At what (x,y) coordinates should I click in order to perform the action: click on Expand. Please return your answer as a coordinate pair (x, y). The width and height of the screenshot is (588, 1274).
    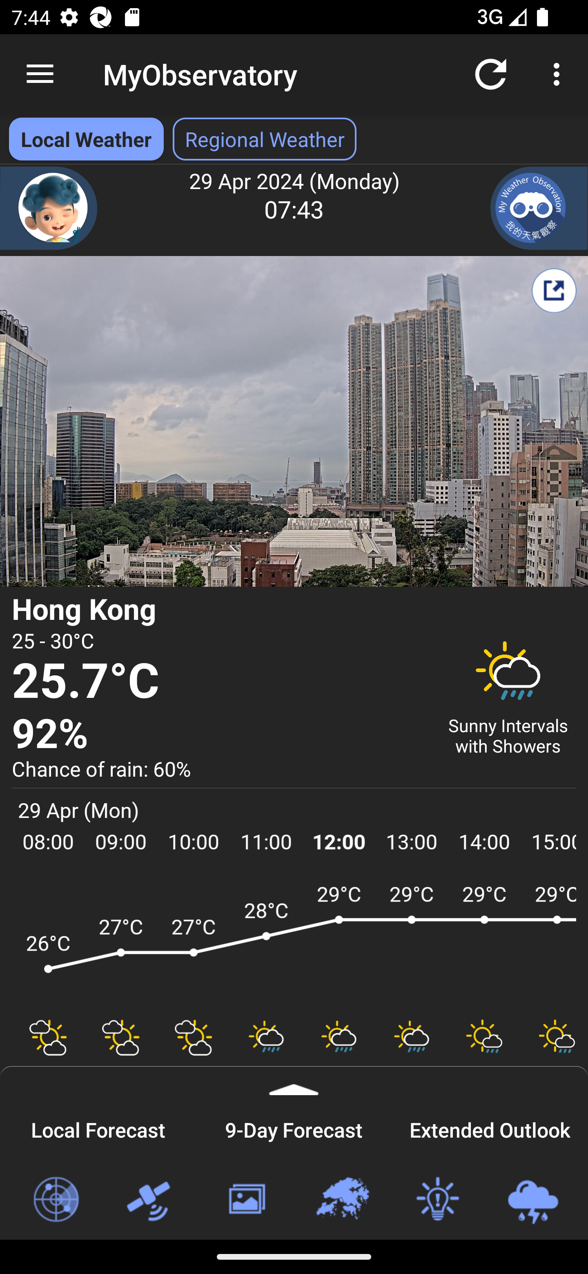
    Looking at the image, I should click on (294, 1081).